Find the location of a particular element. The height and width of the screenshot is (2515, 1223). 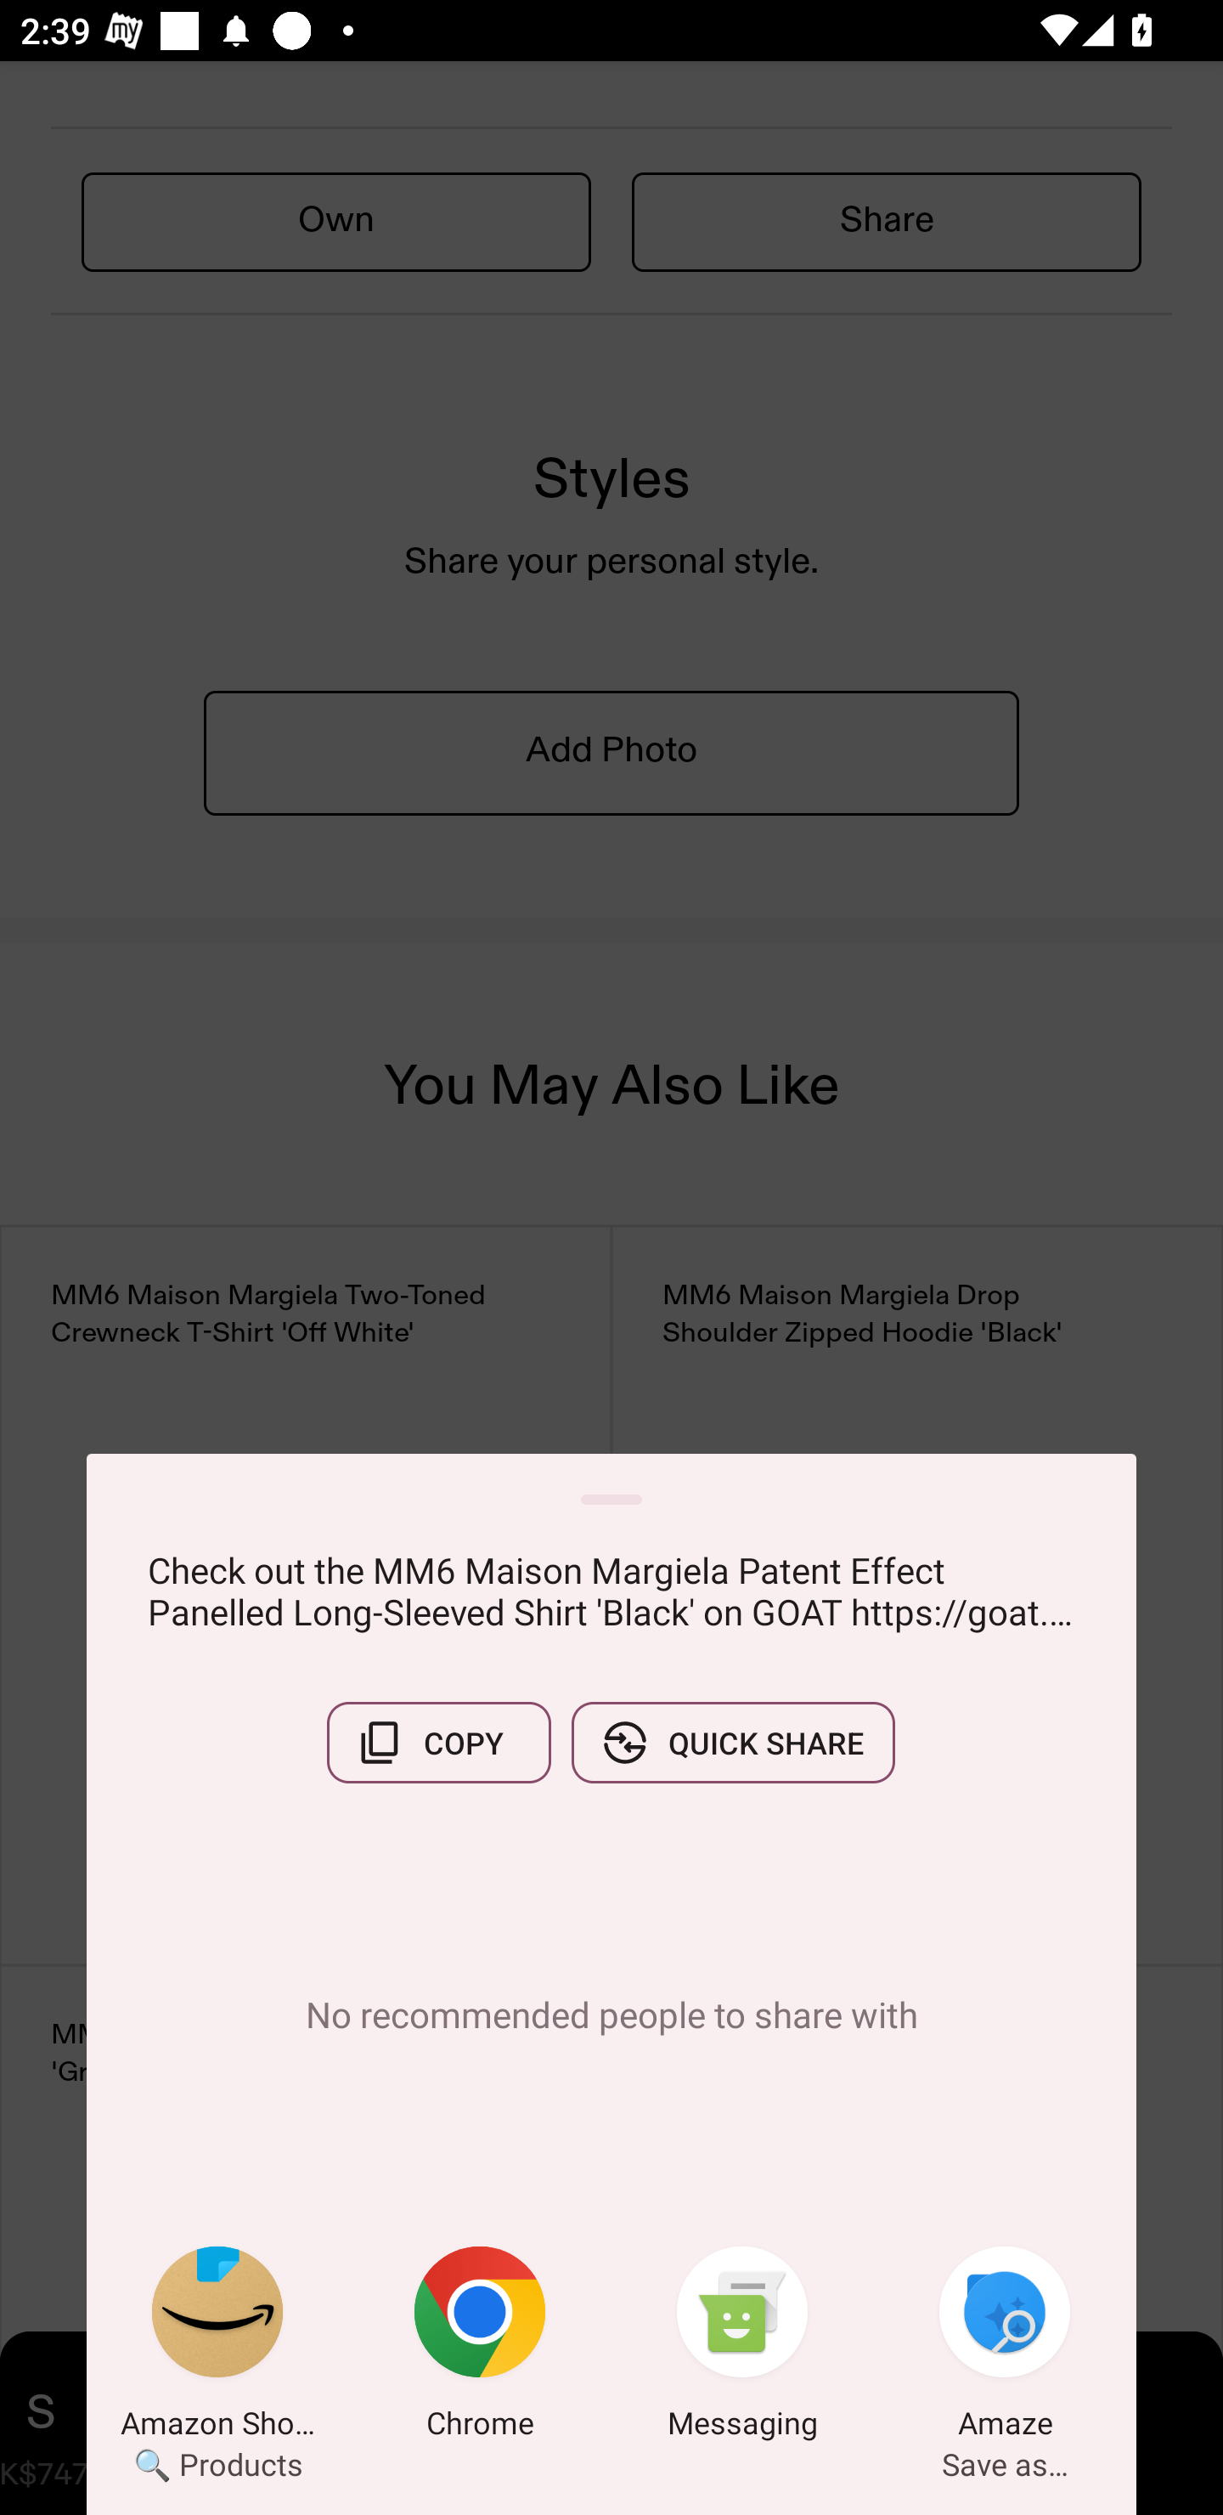

Messaging is located at coordinates (742, 2348).